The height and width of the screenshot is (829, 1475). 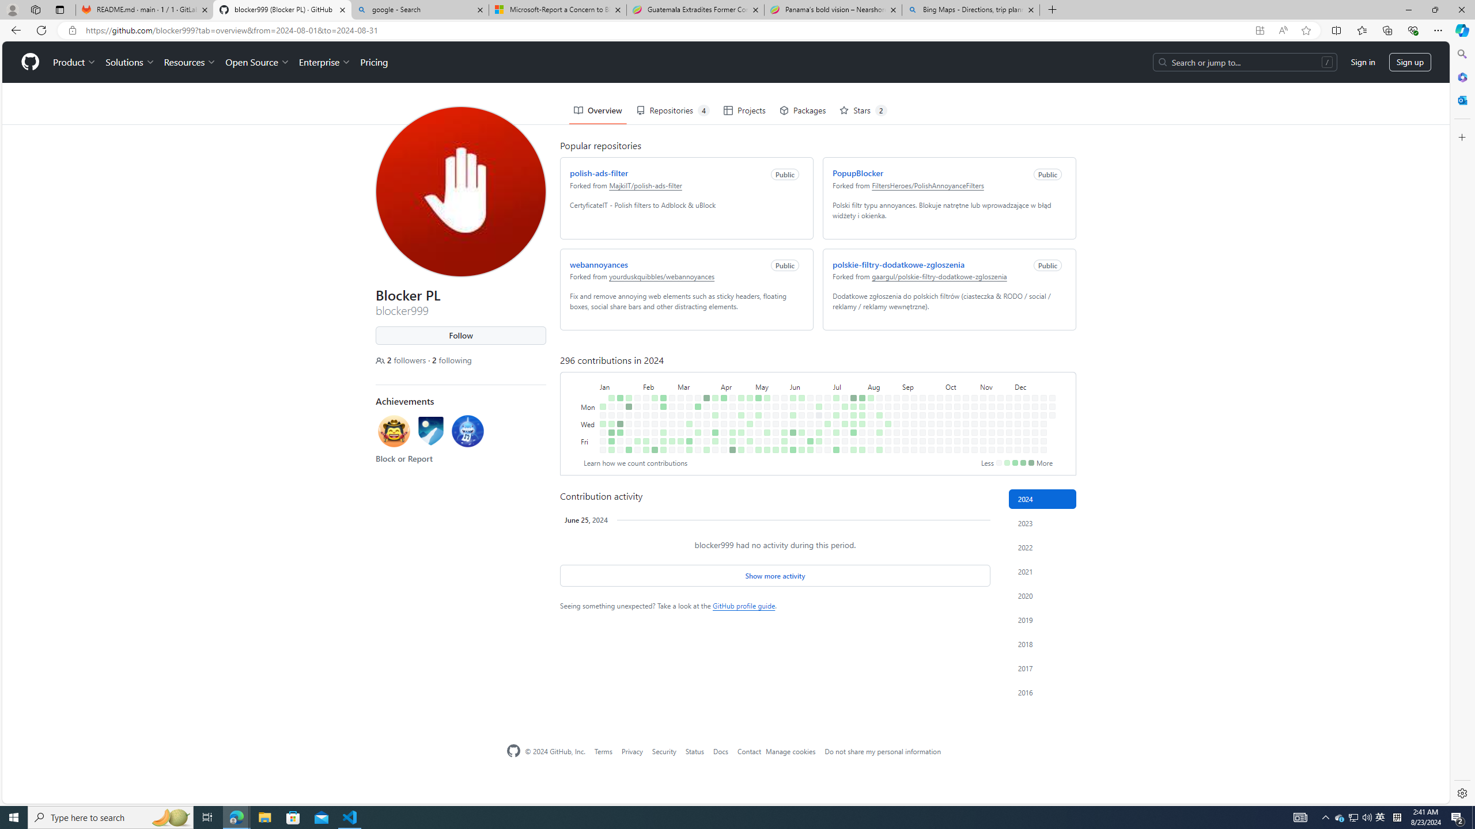 What do you see at coordinates (785, 450) in the screenshot?
I see `1 contribution on June 1st.` at bounding box center [785, 450].